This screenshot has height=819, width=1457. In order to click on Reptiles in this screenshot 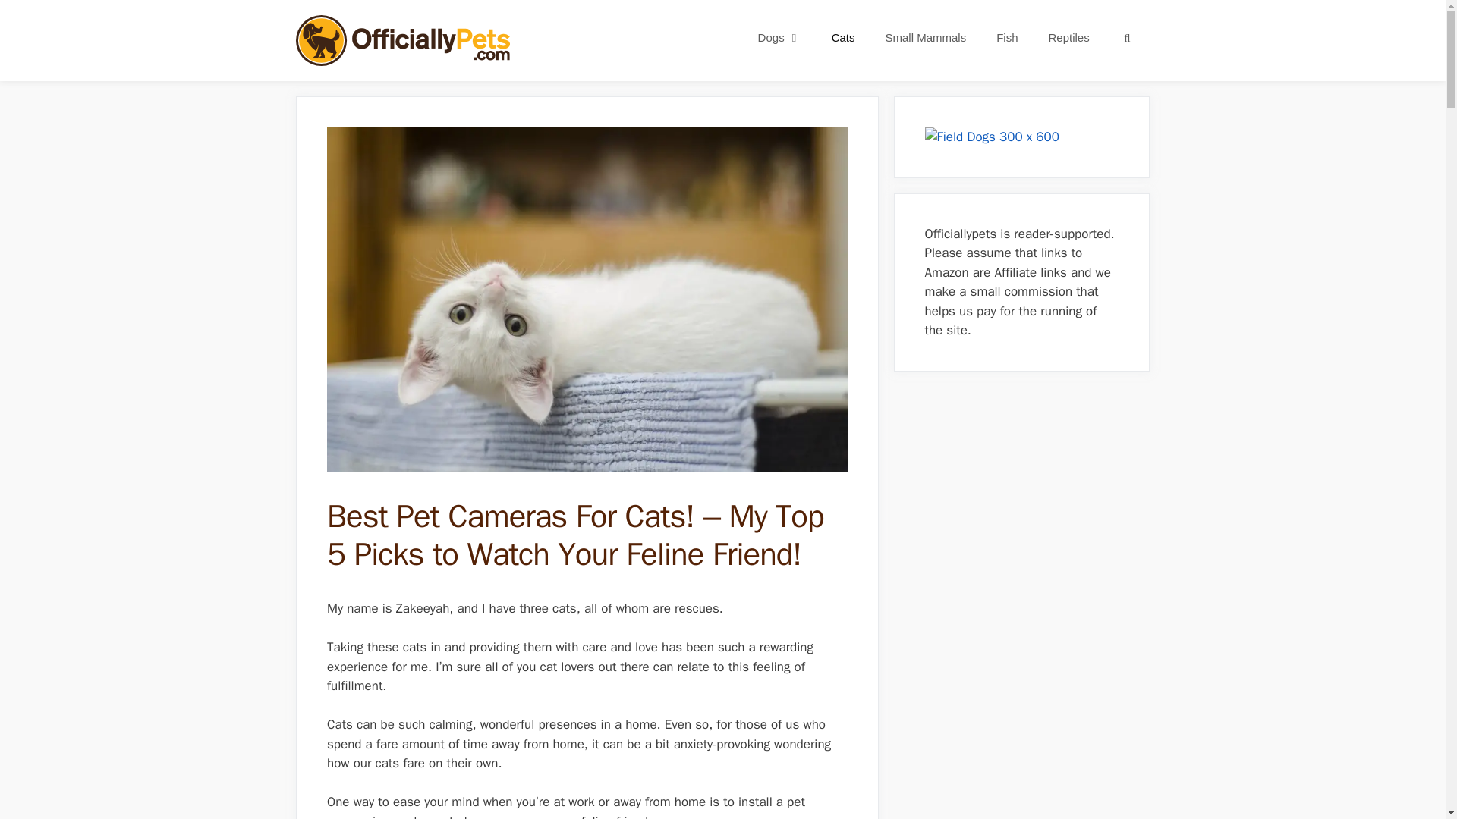, I will do `click(1068, 38)`.